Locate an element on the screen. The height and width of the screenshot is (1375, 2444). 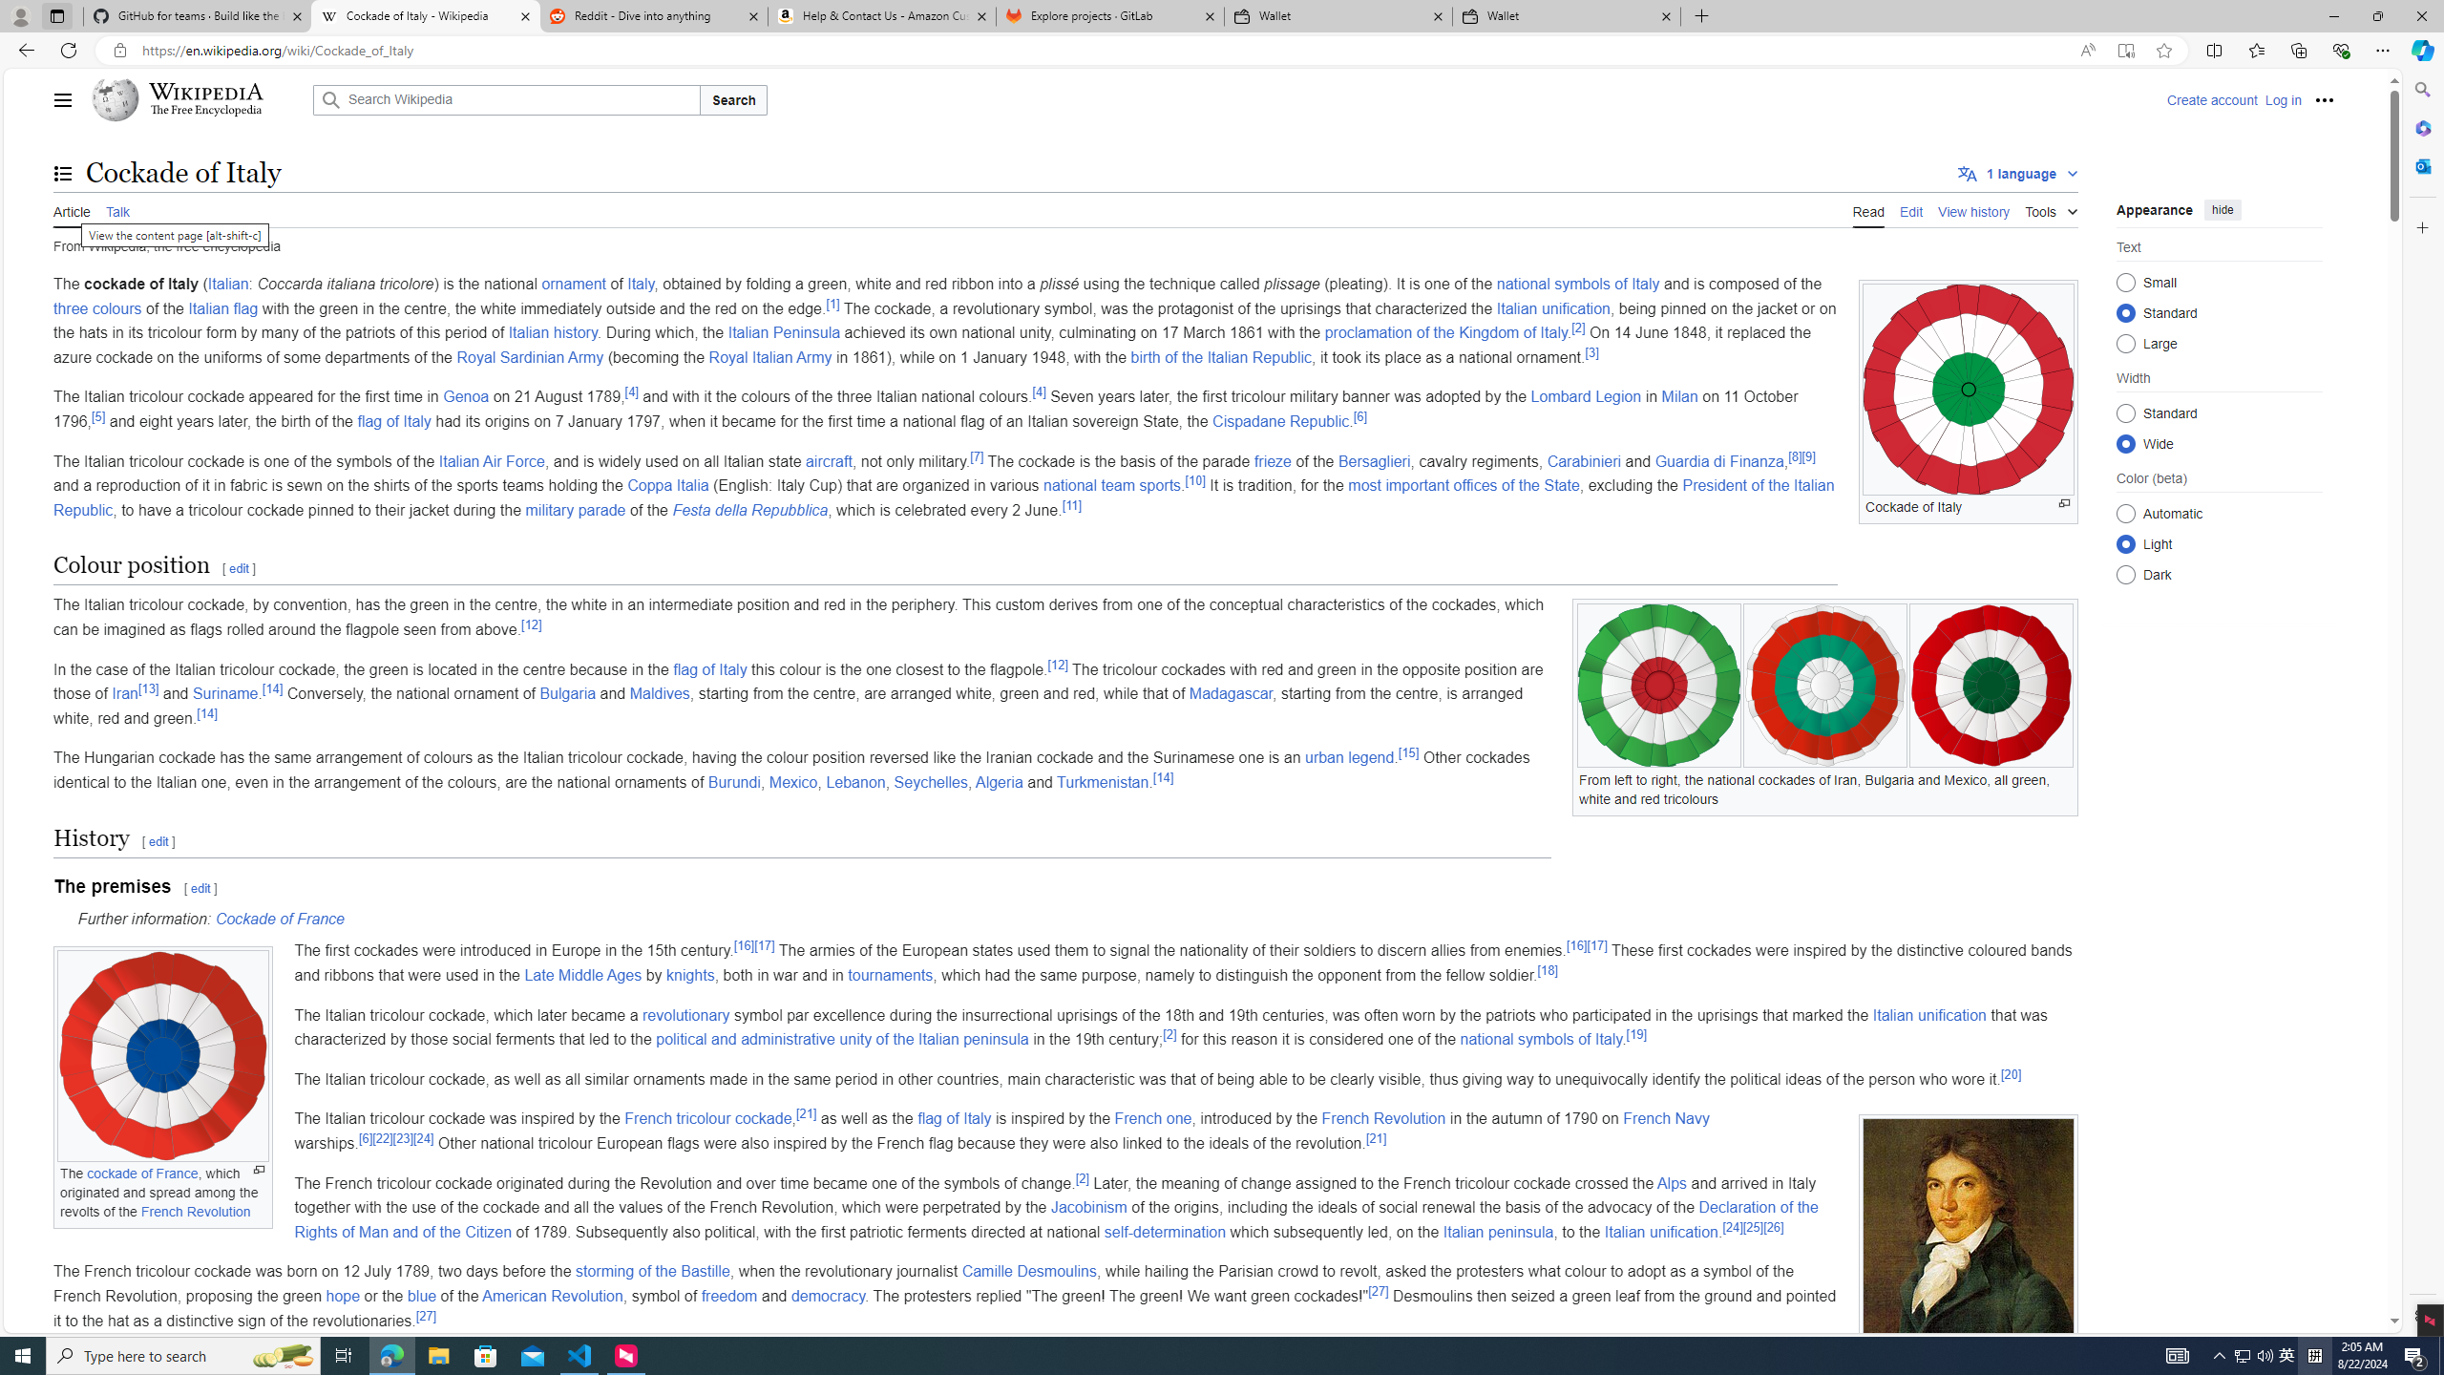
Talk is located at coordinates (116, 210).